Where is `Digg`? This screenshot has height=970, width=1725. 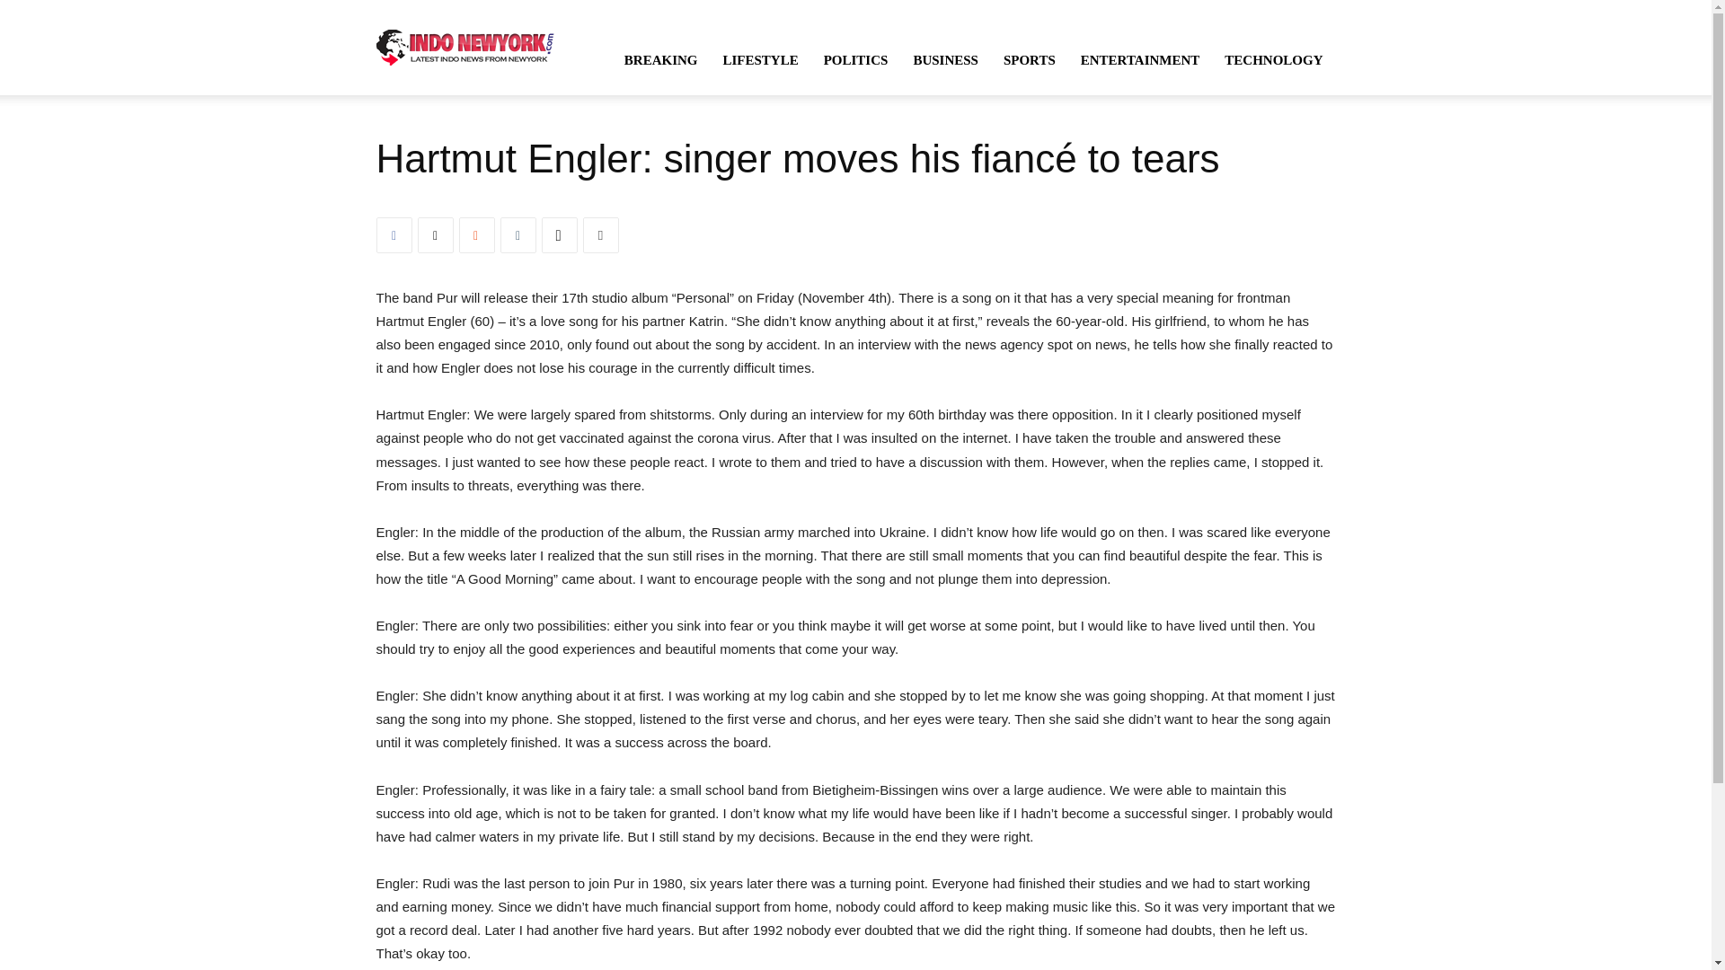
Digg is located at coordinates (559, 234).